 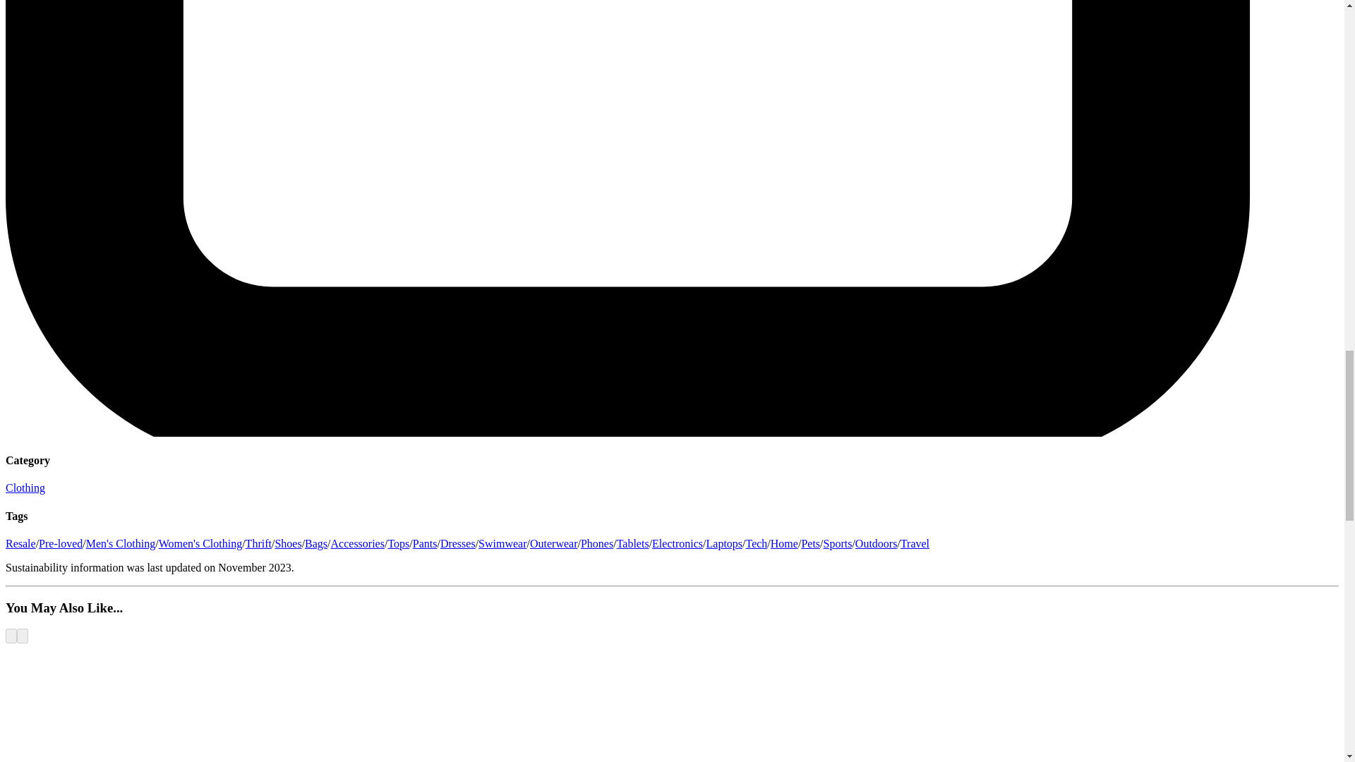 I want to click on Bags, so click(x=316, y=543).